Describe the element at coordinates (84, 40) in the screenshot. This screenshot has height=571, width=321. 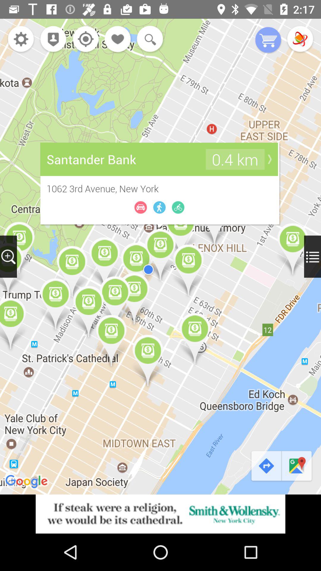
I see `this button is used to select current location` at that location.